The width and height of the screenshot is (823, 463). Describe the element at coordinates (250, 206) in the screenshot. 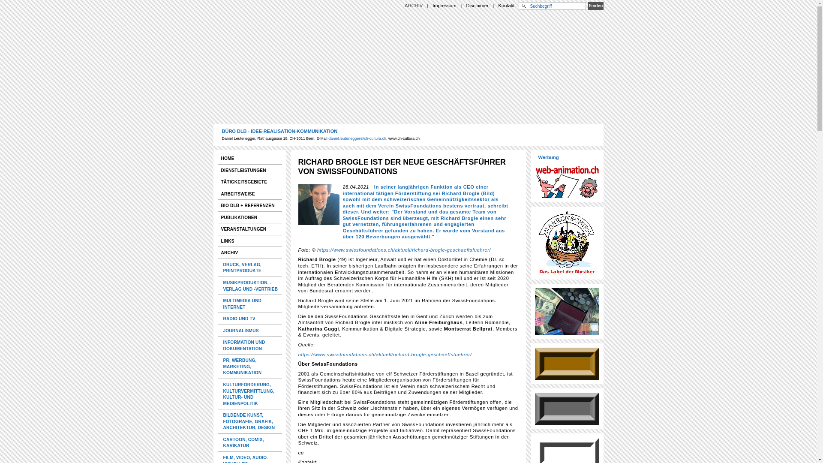

I see `BIO DLB + REFERENZEN` at that location.